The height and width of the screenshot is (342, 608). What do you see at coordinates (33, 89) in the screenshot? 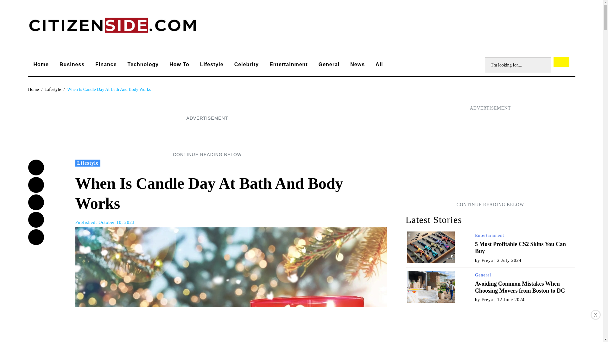
I see `Home` at bounding box center [33, 89].